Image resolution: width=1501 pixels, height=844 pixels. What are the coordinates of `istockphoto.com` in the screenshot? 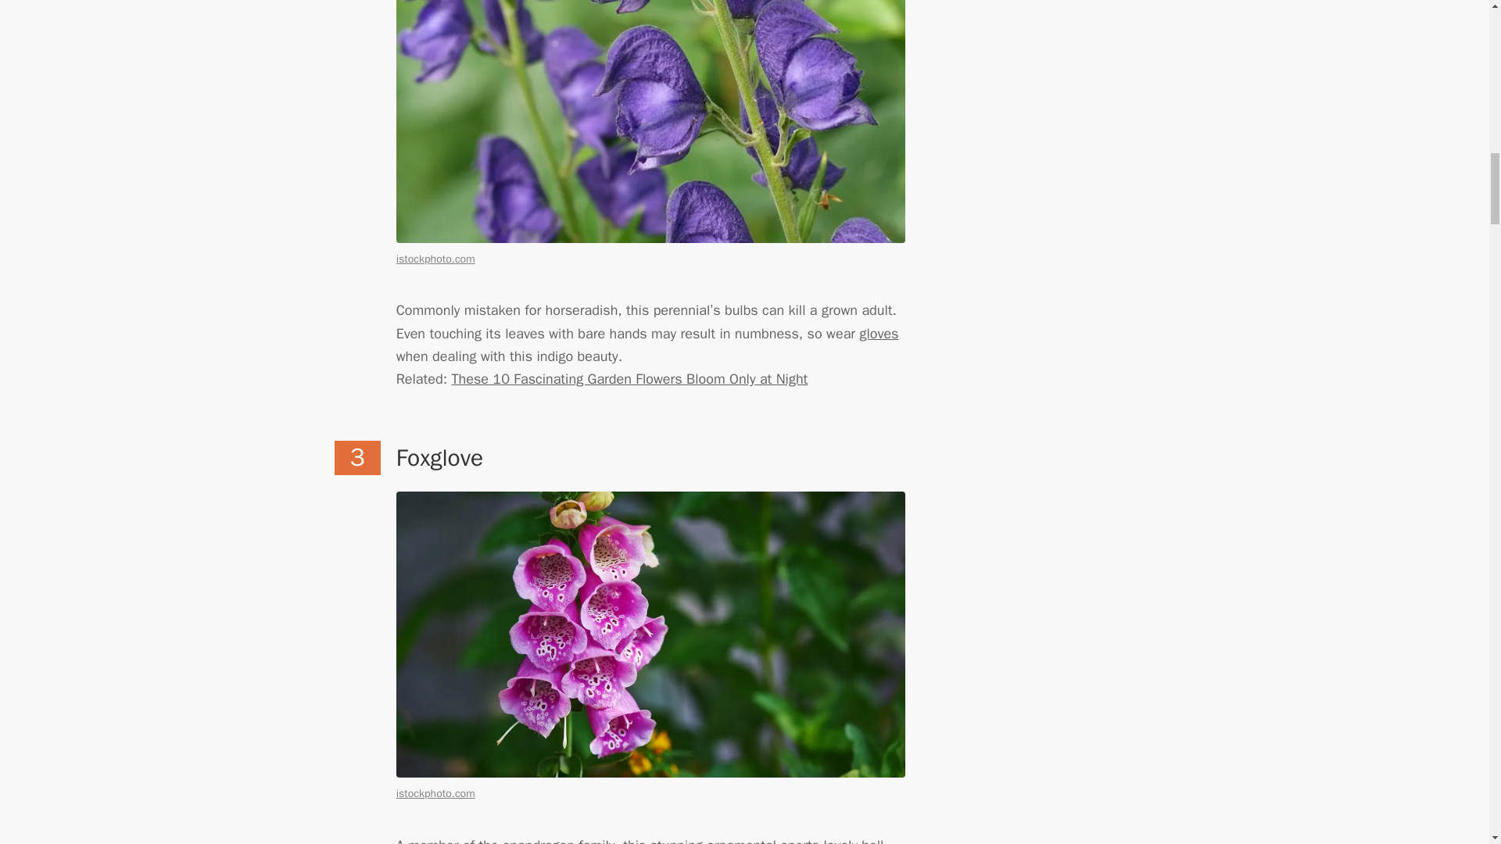 It's located at (435, 792).